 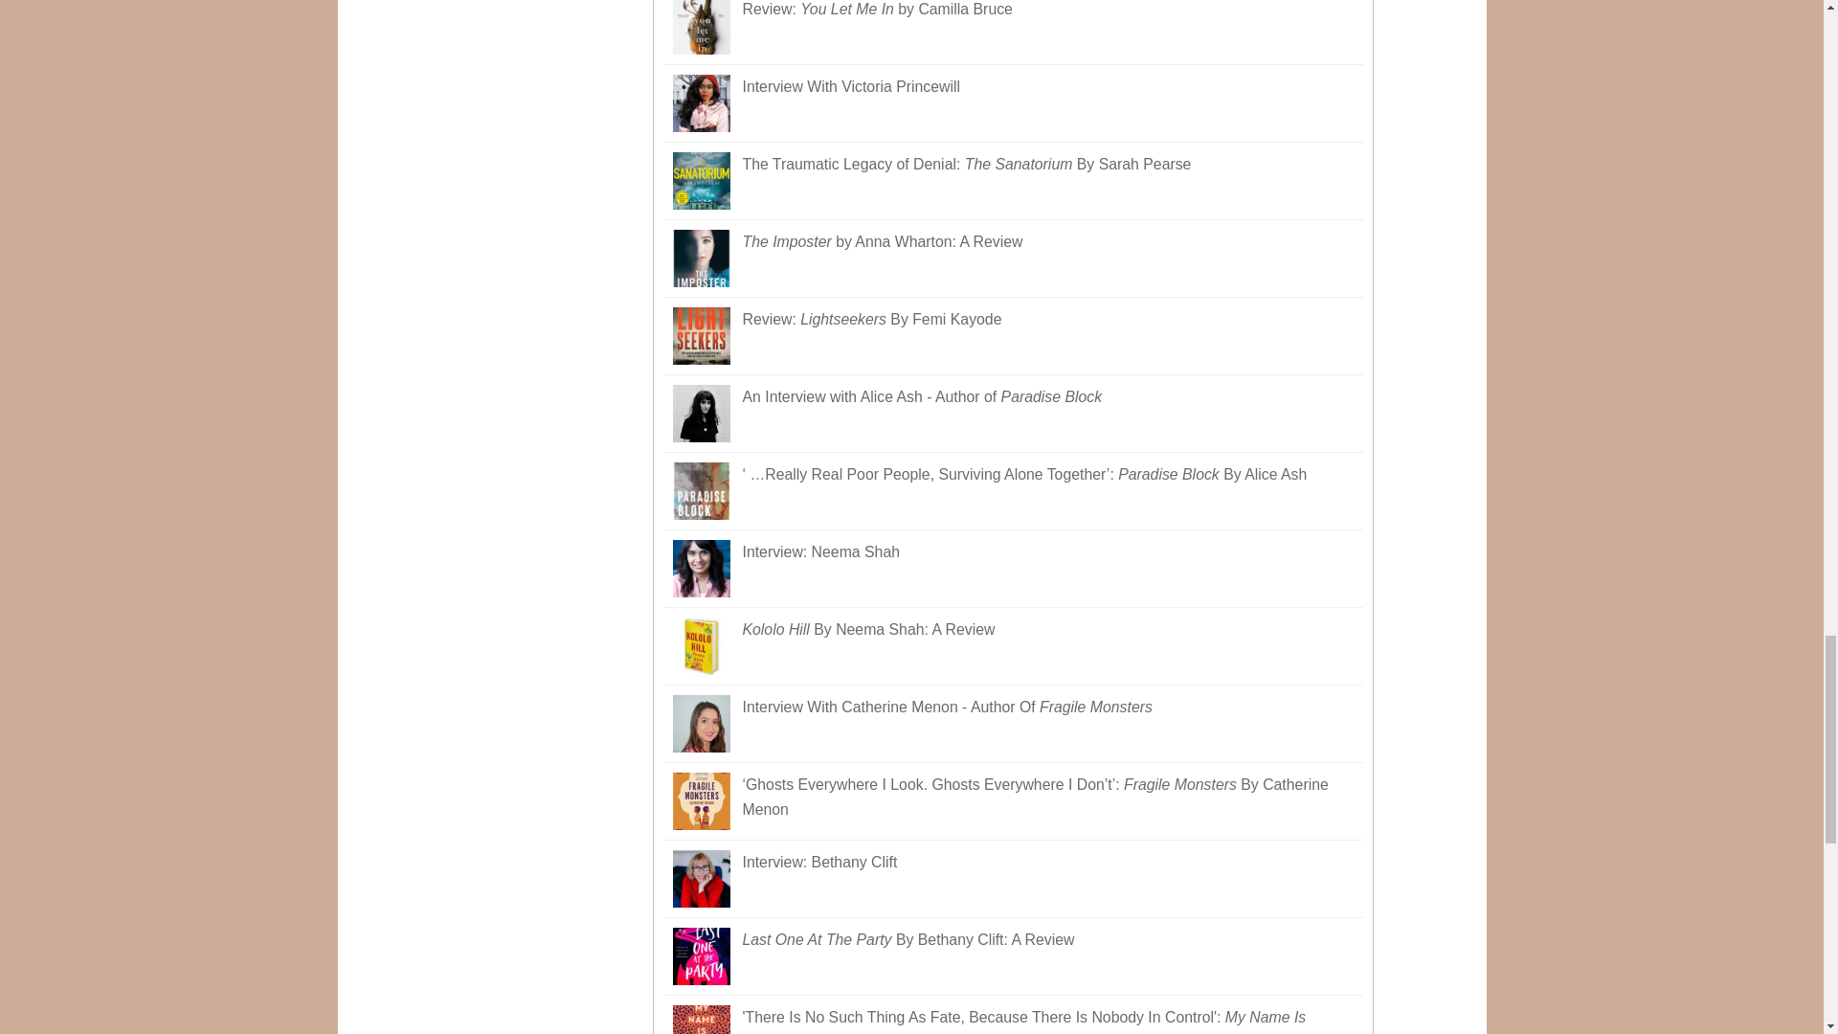 I want to click on Interview: Bethany Clift, so click(x=1013, y=879).